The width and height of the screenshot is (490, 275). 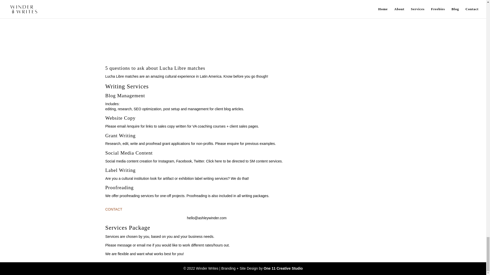 I want to click on One 11 Creative Studio, so click(x=283, y=268).